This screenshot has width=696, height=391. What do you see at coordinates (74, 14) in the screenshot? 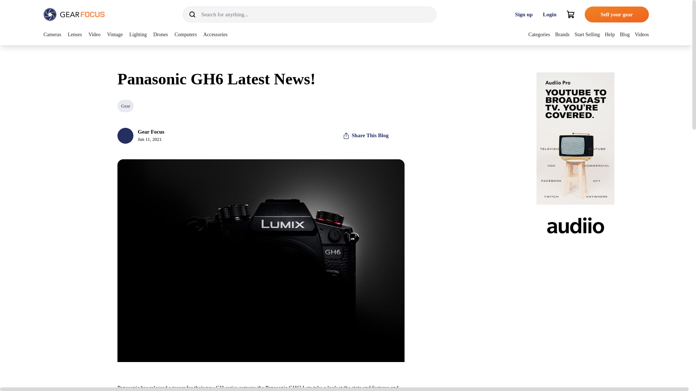
I see `Gear Focus, Your New And Use Camera Marketplace` at bounding box center [74, 14].